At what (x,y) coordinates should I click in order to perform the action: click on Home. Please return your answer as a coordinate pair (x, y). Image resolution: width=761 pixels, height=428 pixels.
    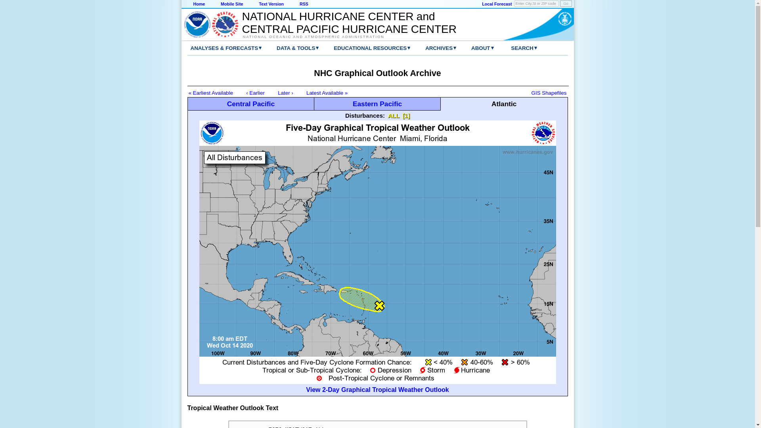
    Looking at the image, I should click on (199, 4).